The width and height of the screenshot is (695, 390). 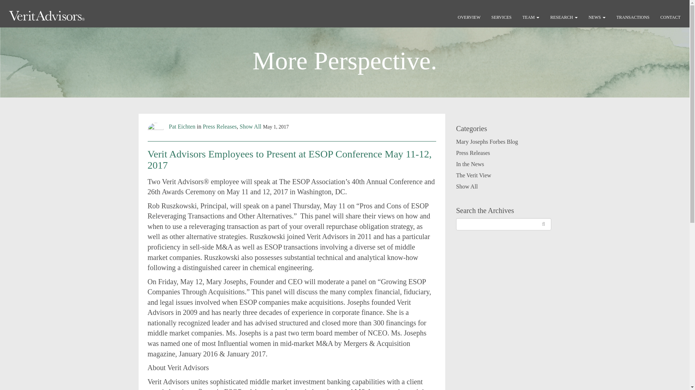 What do you see at coordinates (486, 142) in the screenshot?
I see `Mary Josephs Forbes Blog` at bounding box center [486, 142].